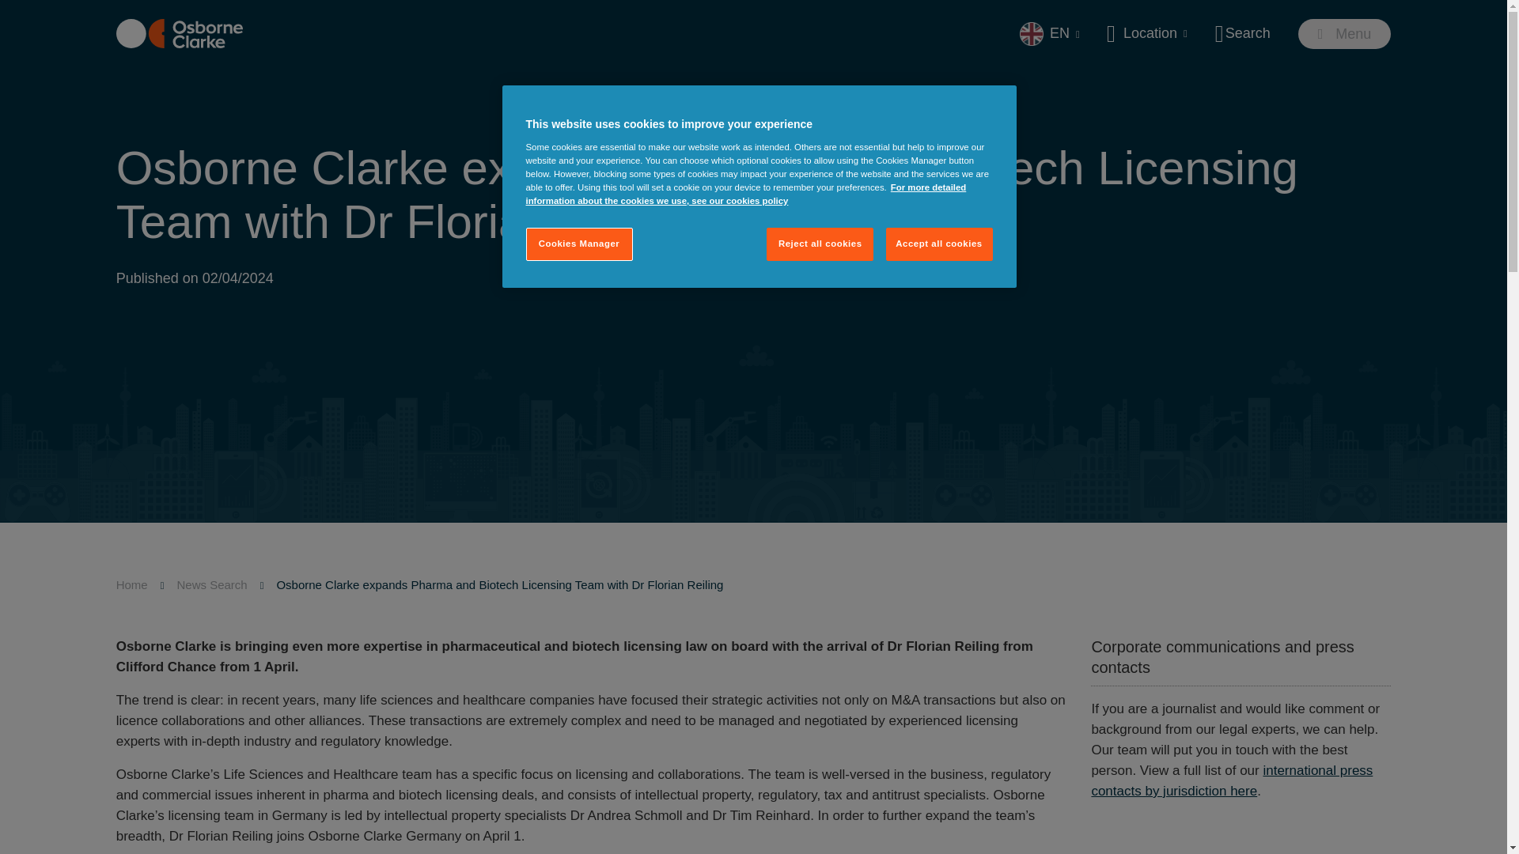 Image resolution: width=1519 pixels, height=854 pixels. Describe the element at coordinates (180, 33) in the screenshot. I see `Osborne Clarke` at that location.